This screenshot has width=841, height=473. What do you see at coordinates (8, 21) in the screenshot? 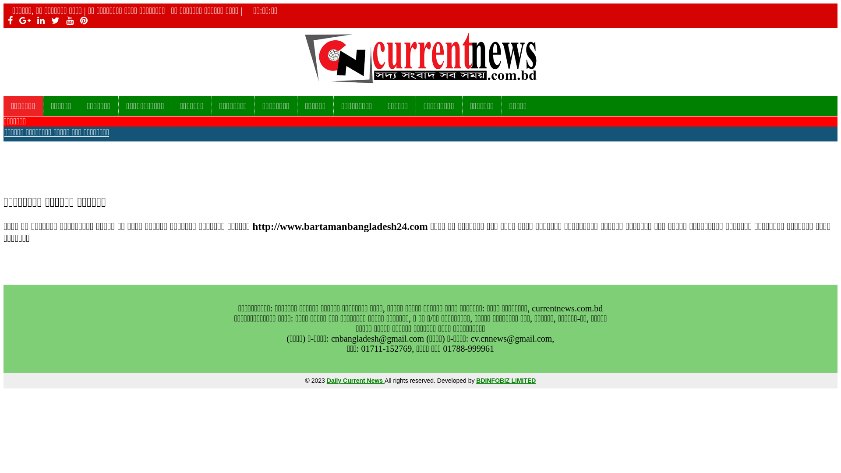
I see `facebook` at bounding box center [8, 21].